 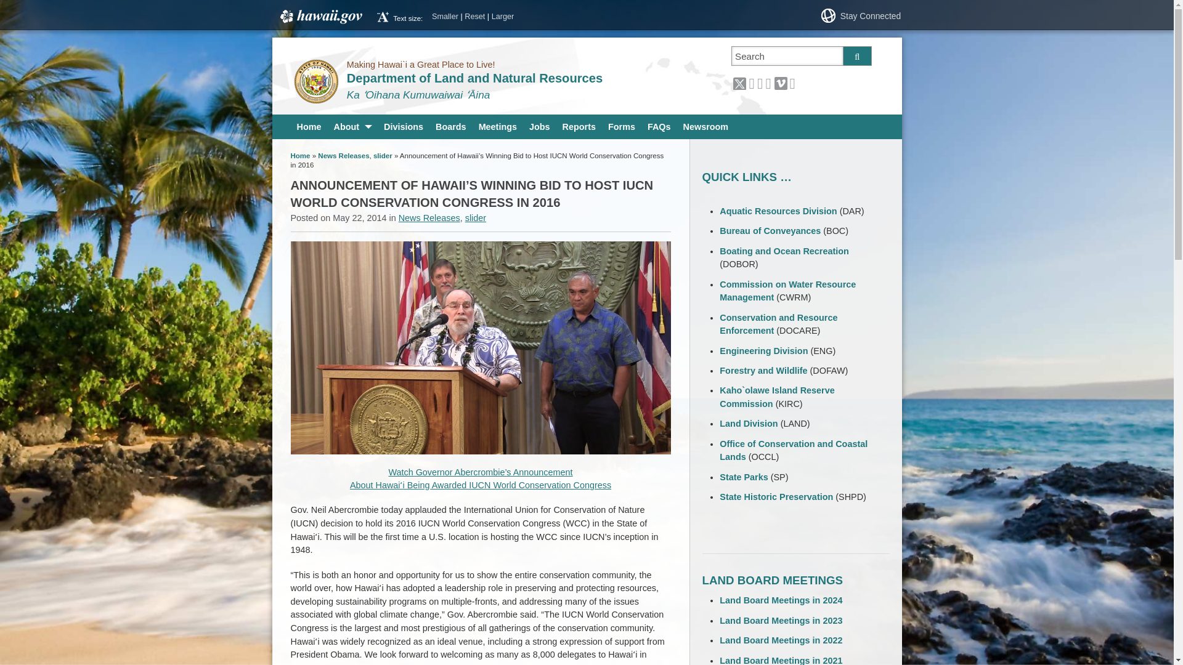 I want to click on Divisions, so click(x=403, y=126).